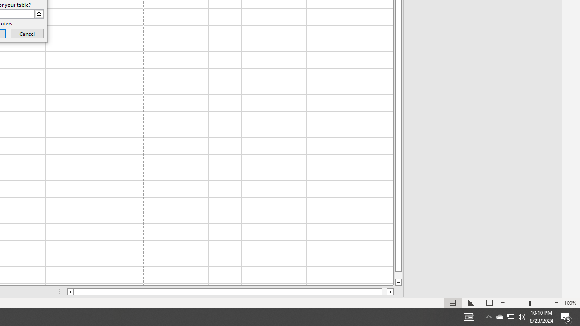 The image size is (580, 326). Describe the element at coordinates (384, 292) in the screenshot. I see `Page right` at that location.